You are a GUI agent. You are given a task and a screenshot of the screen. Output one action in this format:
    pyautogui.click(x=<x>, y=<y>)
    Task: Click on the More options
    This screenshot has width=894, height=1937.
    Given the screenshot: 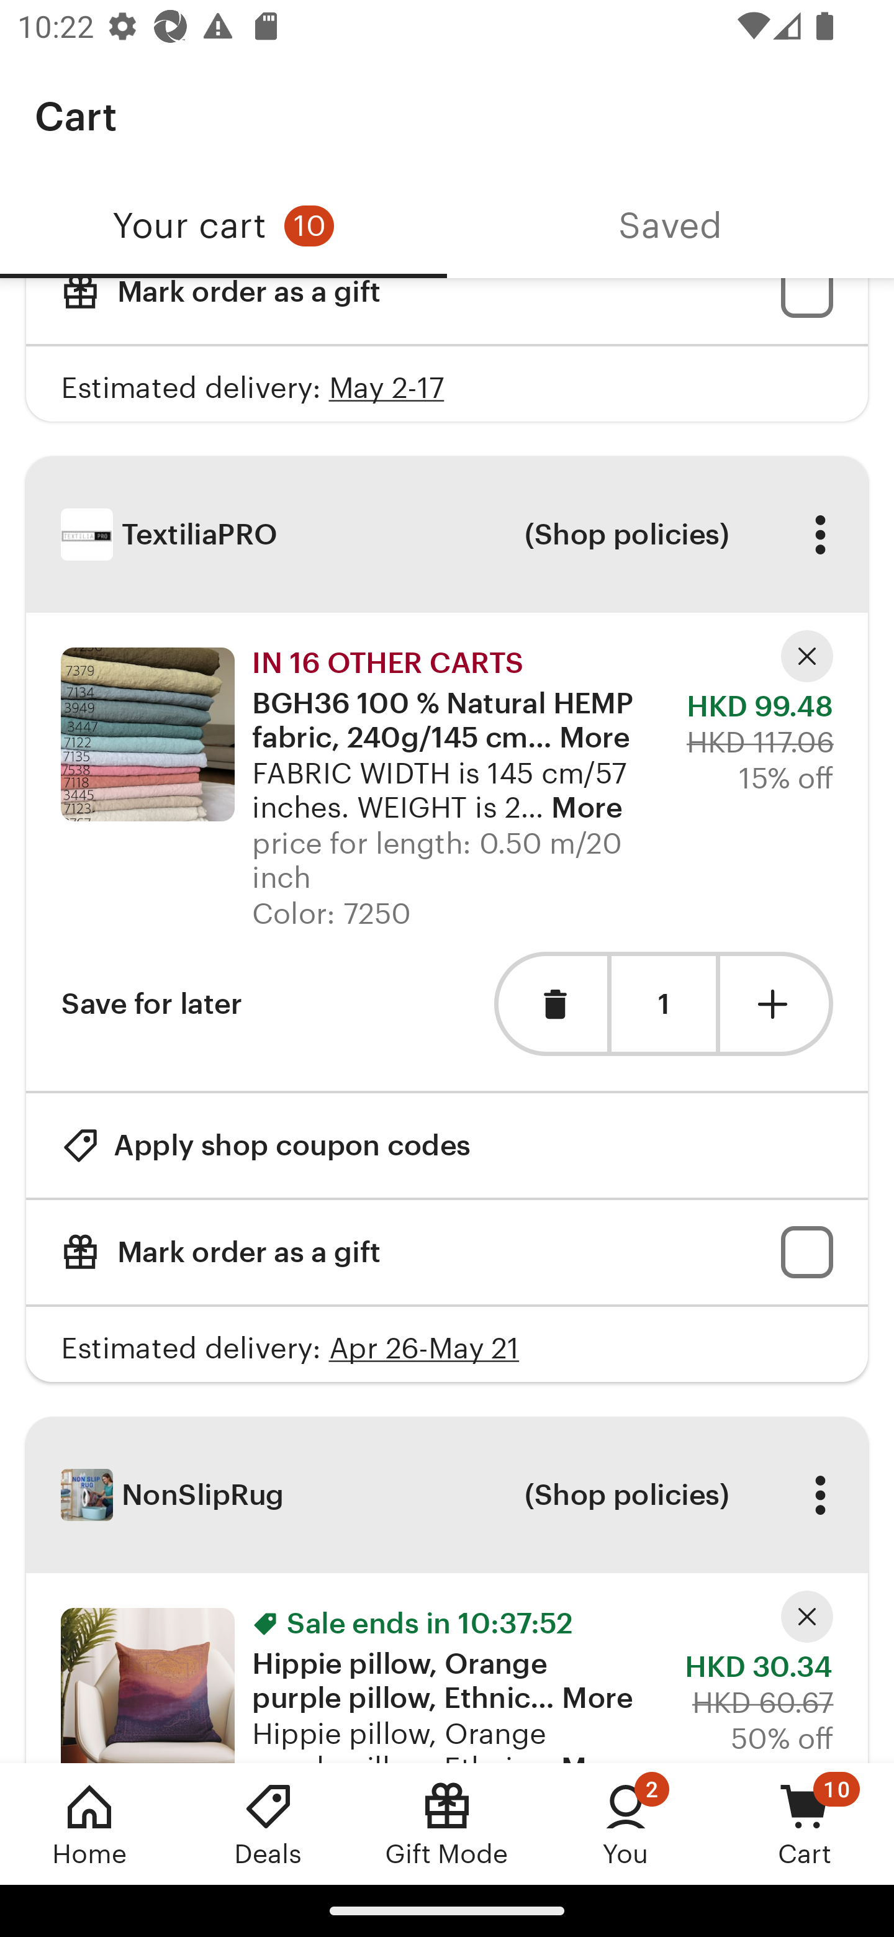 What is the action you would take?
    pyautogui.click(x=819, y=534)
    